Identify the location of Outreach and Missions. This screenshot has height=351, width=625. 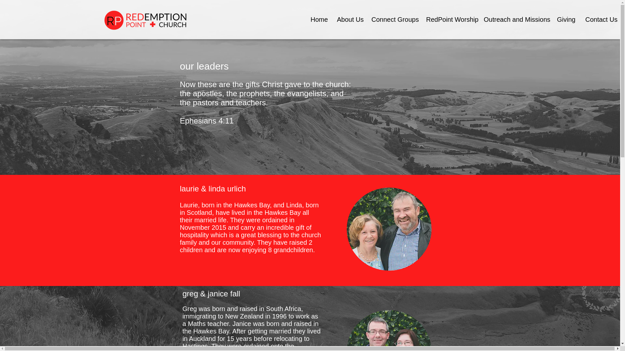
(515, 19).